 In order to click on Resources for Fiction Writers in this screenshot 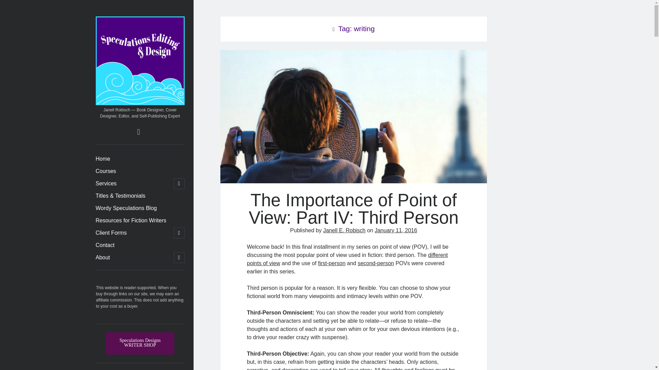, I will do `click(130, 220)`.